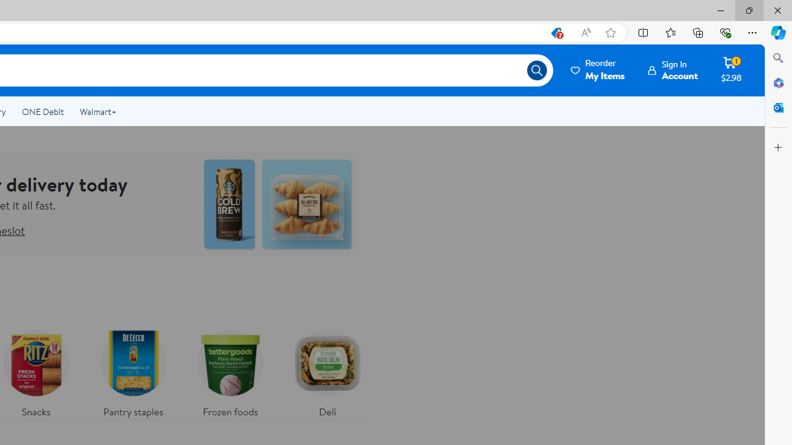 The height and width of the screenshot is (445, 792). Describe the element at coordinates (132, 371) in the screenshot. I see `Pantry staples` at that location.